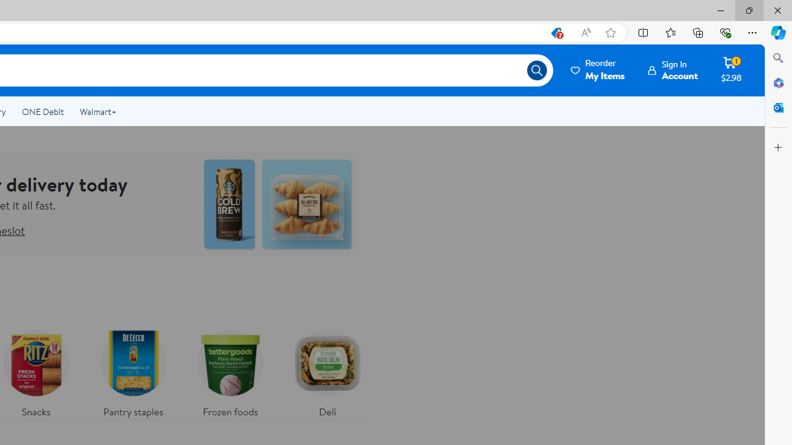 The height and width of the screenshot is (445, 792). Describe the element at coordinates (132, 371) in the screenshot. I see `Pantry staples` at that location.